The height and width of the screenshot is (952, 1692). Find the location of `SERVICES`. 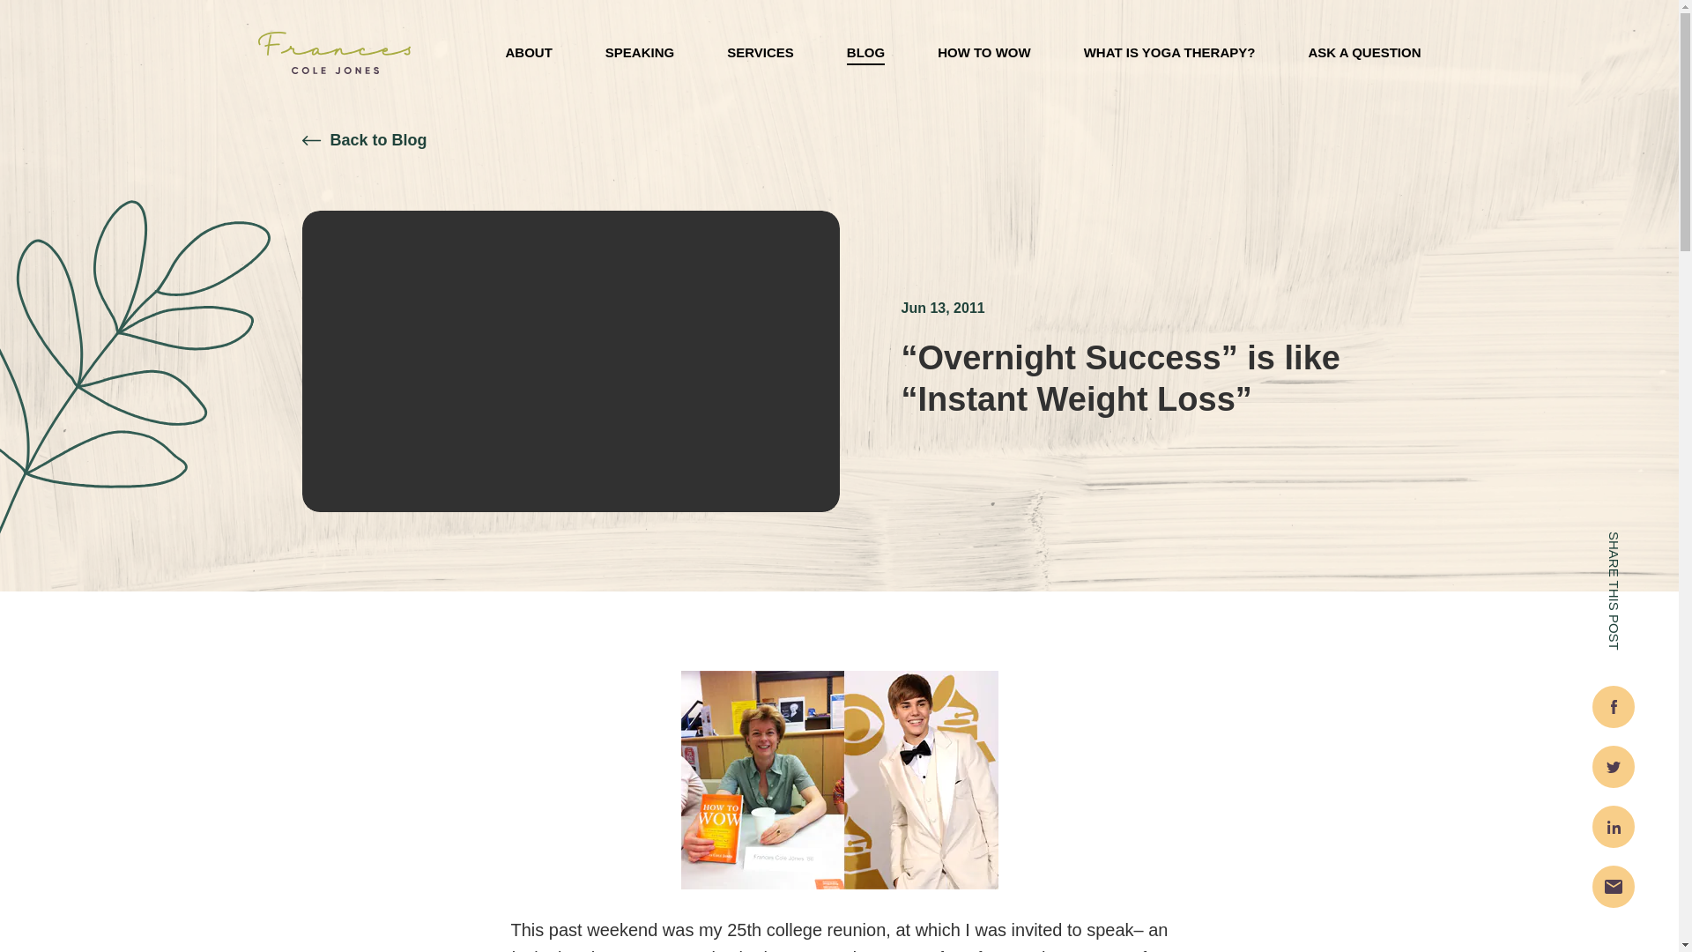

SERVICES is located at coordinates (760, 53).